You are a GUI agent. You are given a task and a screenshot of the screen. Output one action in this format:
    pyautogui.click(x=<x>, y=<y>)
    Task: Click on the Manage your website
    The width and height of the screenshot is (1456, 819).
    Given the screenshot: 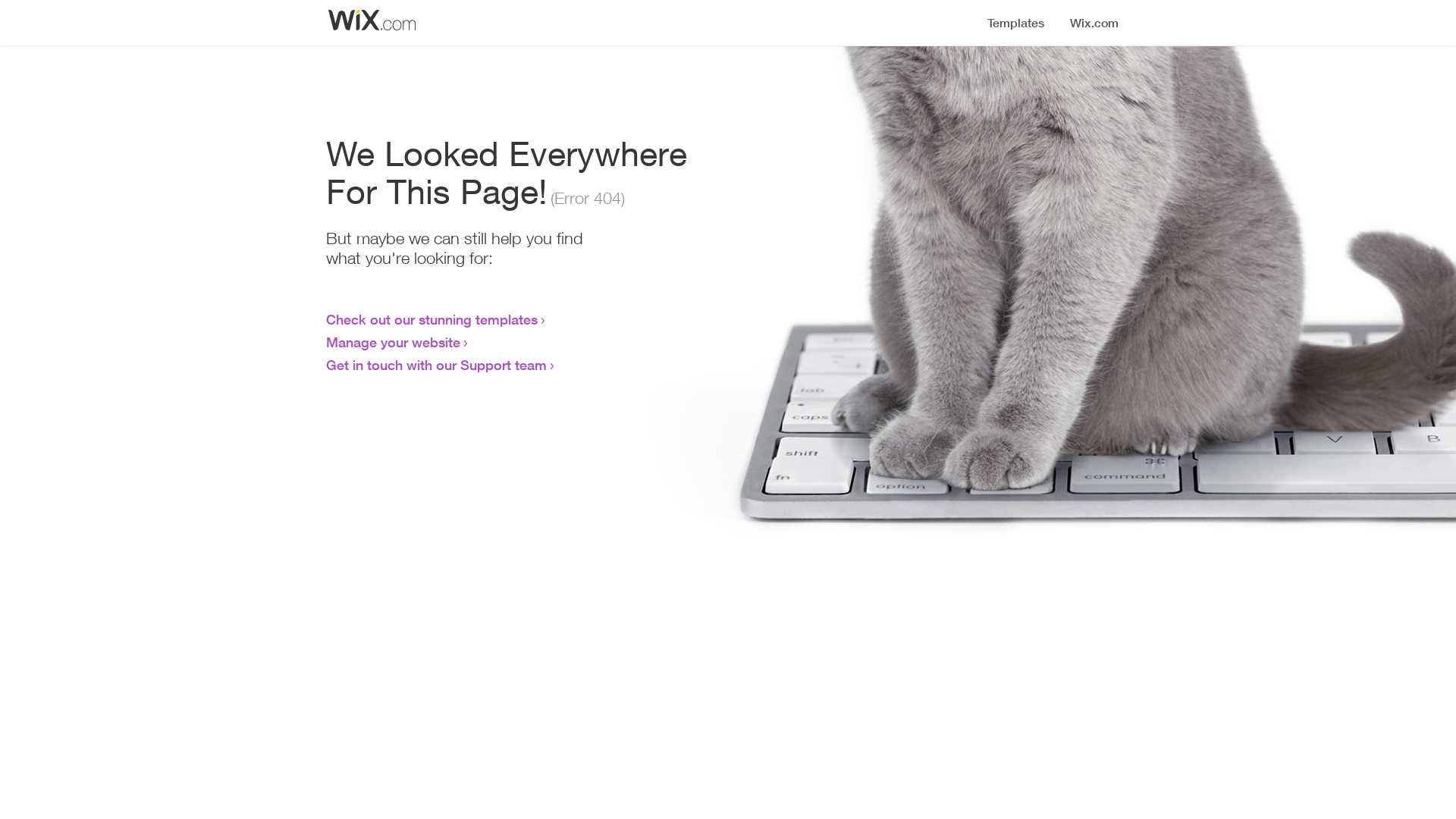 What is the action you would take?
    pyautogui.click(x=393, y=342)
    